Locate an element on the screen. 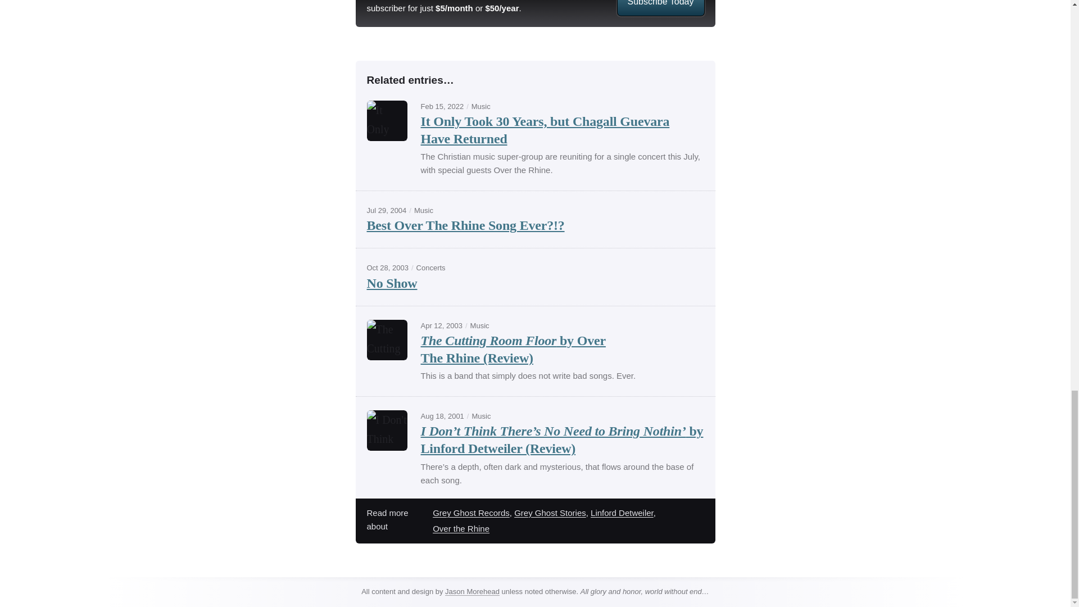  Grey Ghost Stories is located at coordinates (550, 513).